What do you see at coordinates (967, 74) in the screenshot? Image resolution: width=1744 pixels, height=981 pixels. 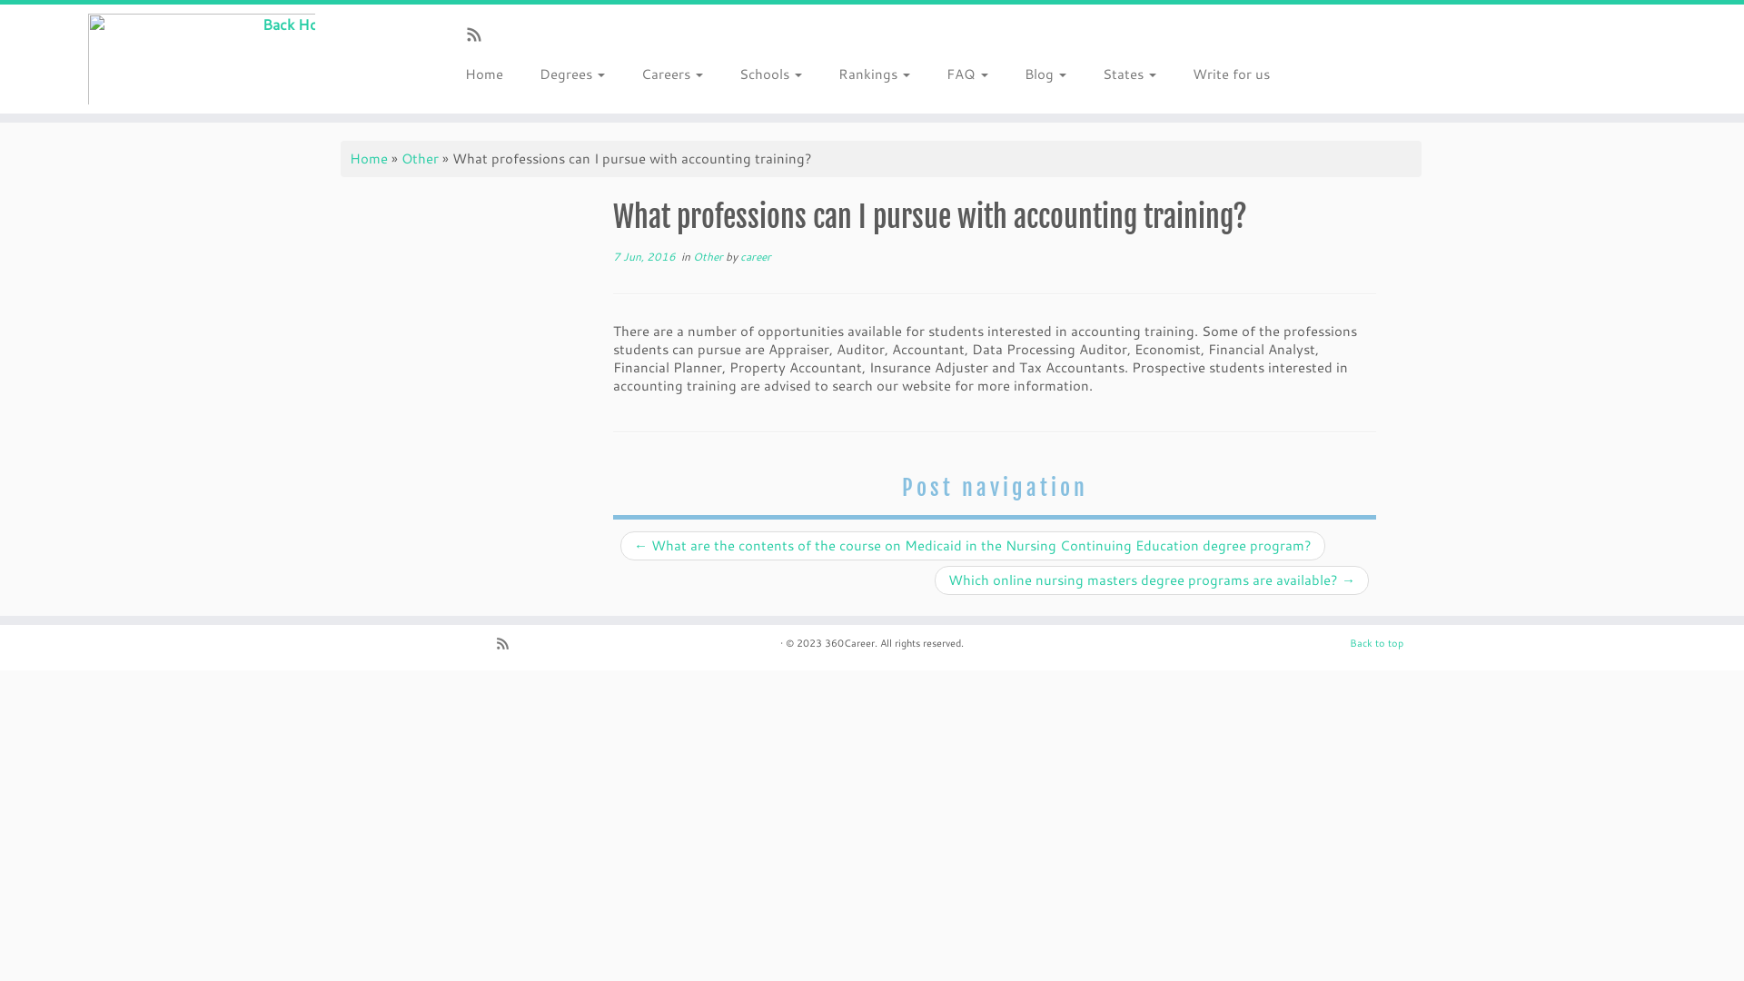 I see `FAQ` at bounding box center [967, 74].